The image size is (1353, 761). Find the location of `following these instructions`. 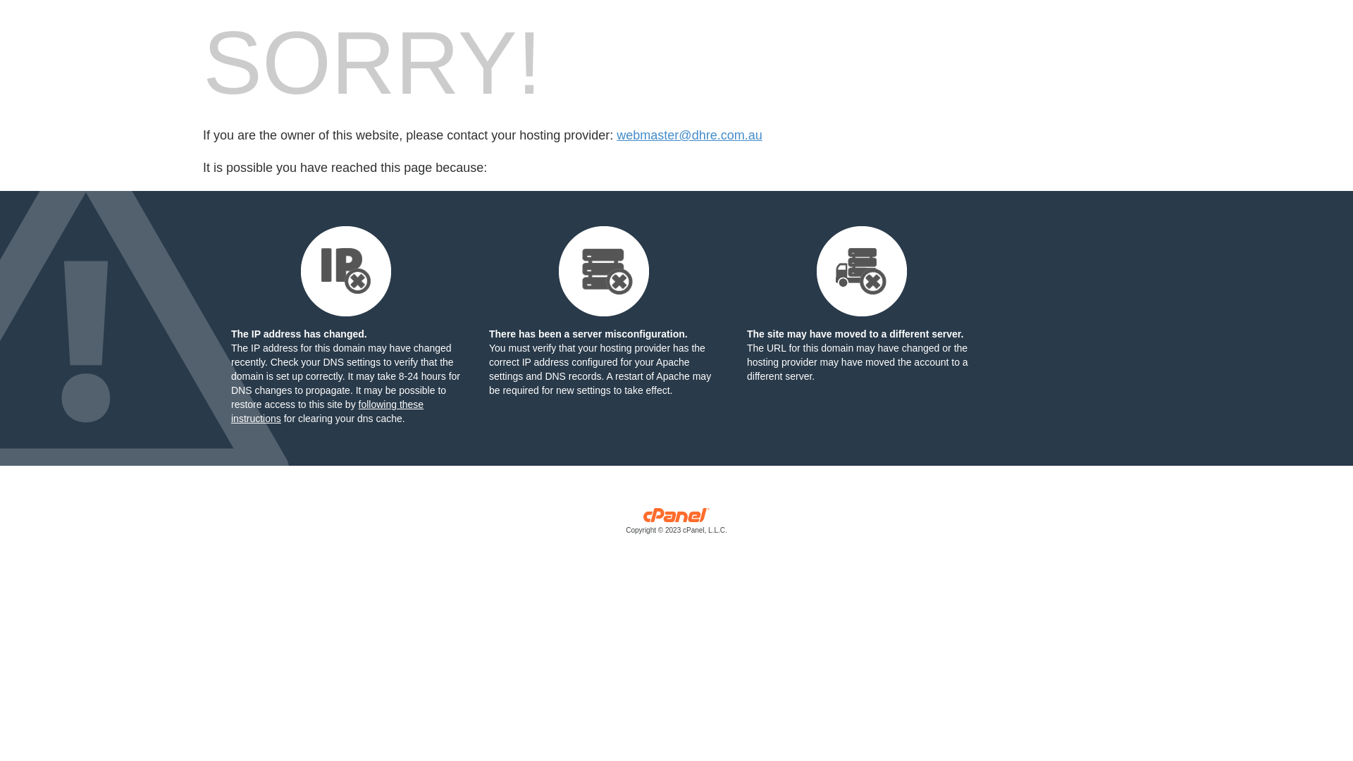

following these instructions is located at coordinates (327, 412).